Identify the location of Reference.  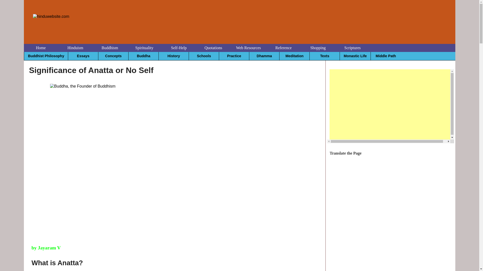
(283, 48).